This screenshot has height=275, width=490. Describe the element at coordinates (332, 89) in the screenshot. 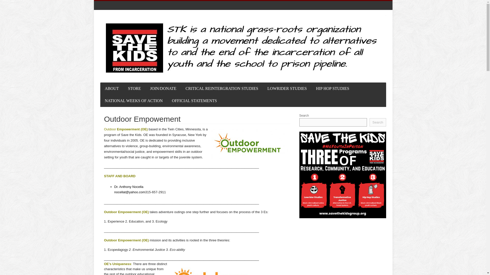

I see `HIP HOP STUDIES` at that location.